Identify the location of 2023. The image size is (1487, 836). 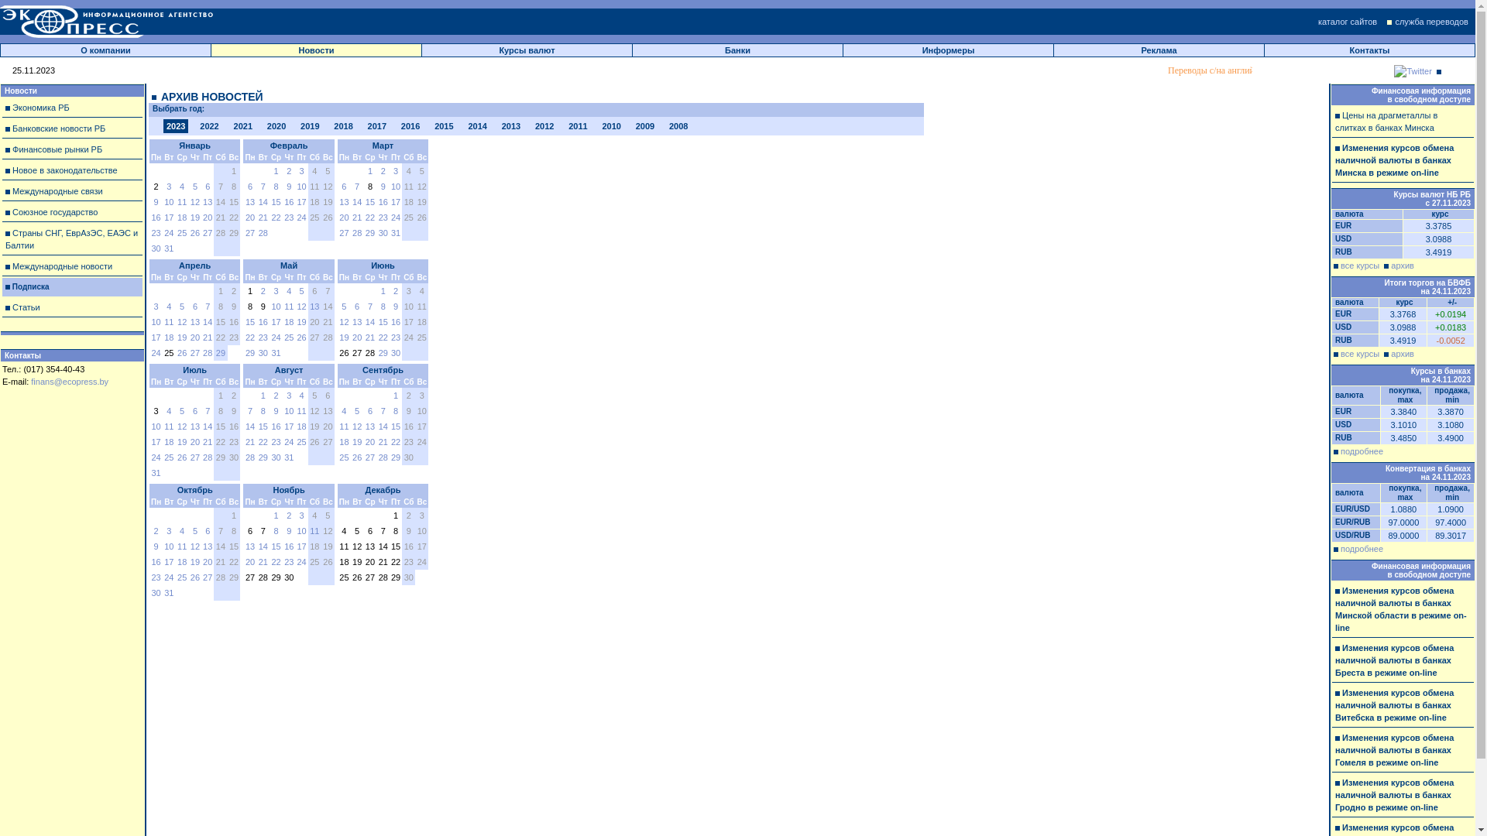
(176, 126).